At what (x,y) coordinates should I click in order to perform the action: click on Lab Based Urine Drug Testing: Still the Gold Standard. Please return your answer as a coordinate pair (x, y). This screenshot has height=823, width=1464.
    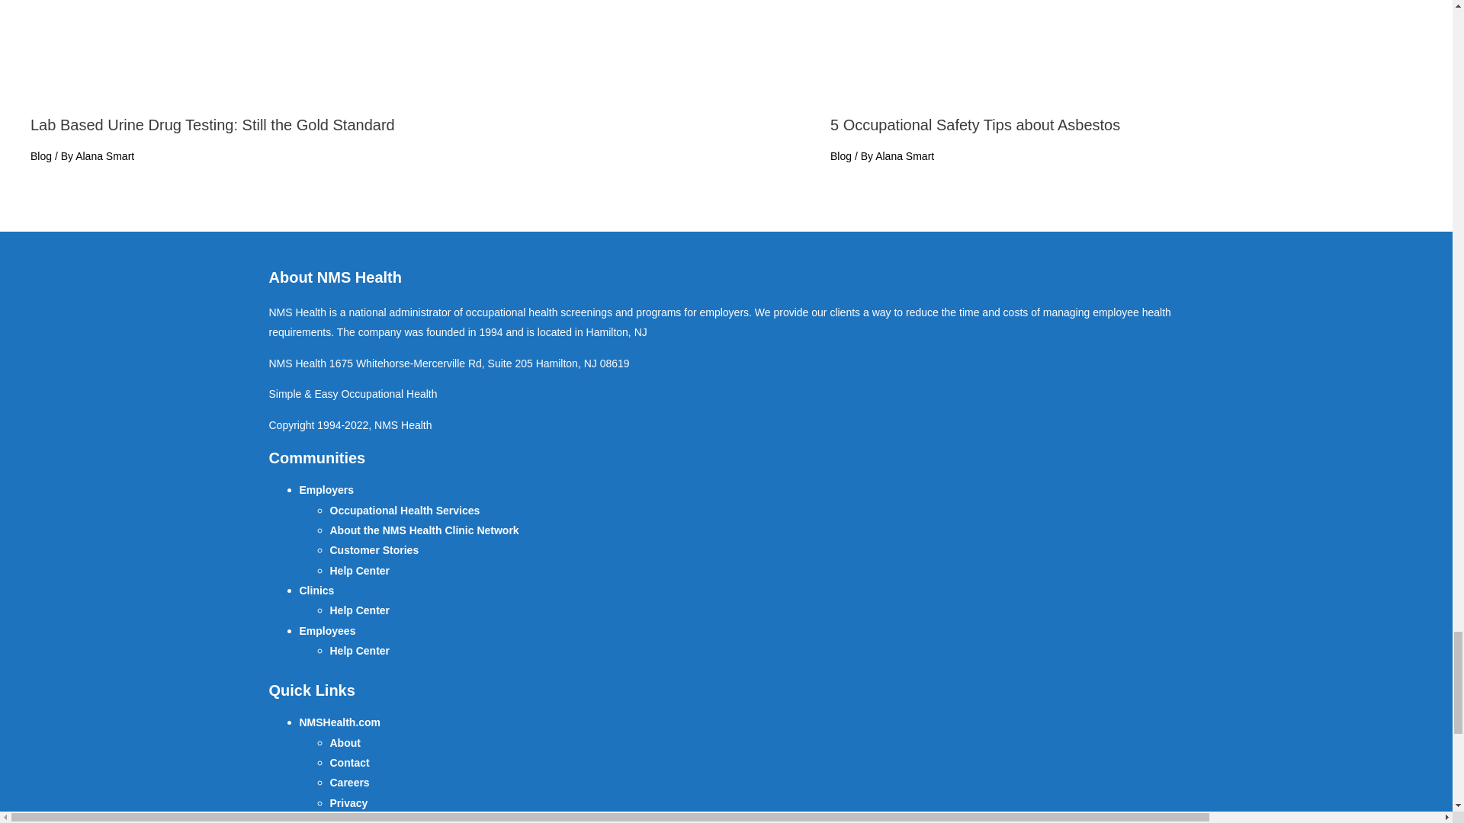
    Looking at the image, I should click on (213, 125).